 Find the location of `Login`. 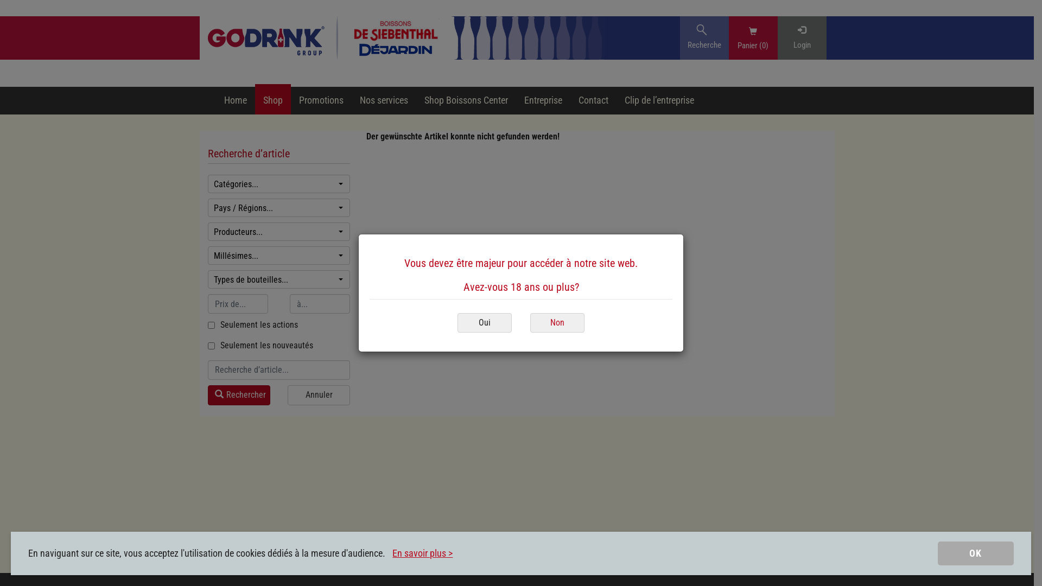

Login is located at coordinates (802, 38).